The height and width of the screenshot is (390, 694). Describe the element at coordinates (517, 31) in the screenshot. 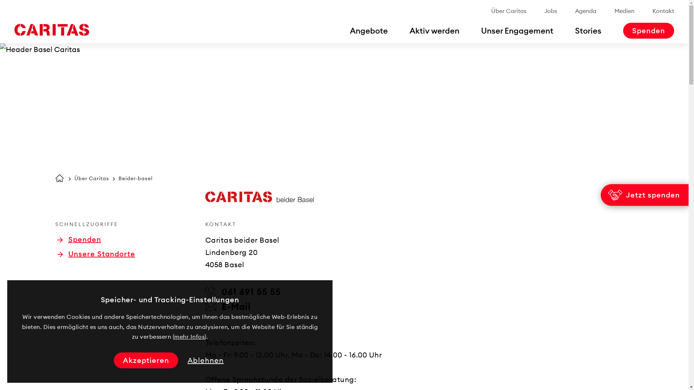

I see `Unser Engagement` at that location.